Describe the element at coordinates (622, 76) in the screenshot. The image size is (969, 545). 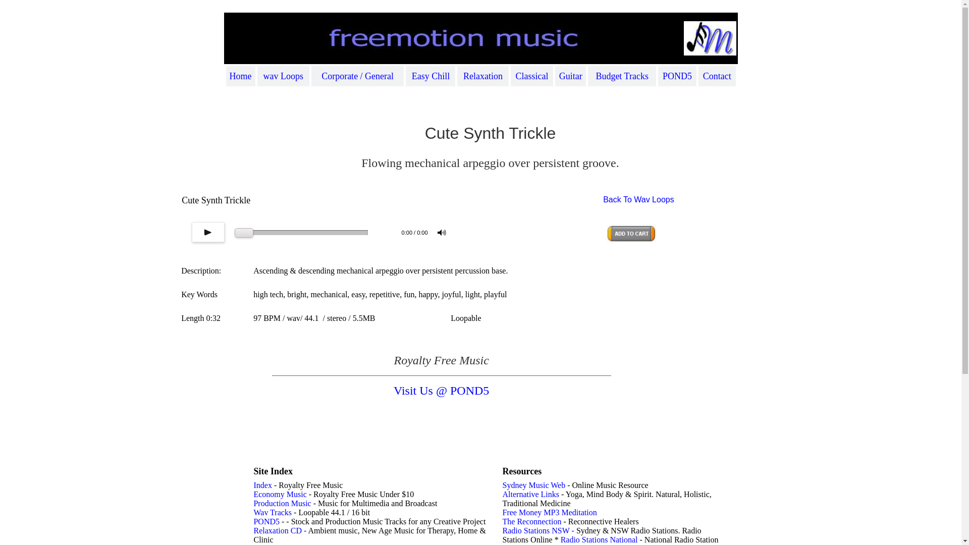
I see `Budget Tracks` at that location.